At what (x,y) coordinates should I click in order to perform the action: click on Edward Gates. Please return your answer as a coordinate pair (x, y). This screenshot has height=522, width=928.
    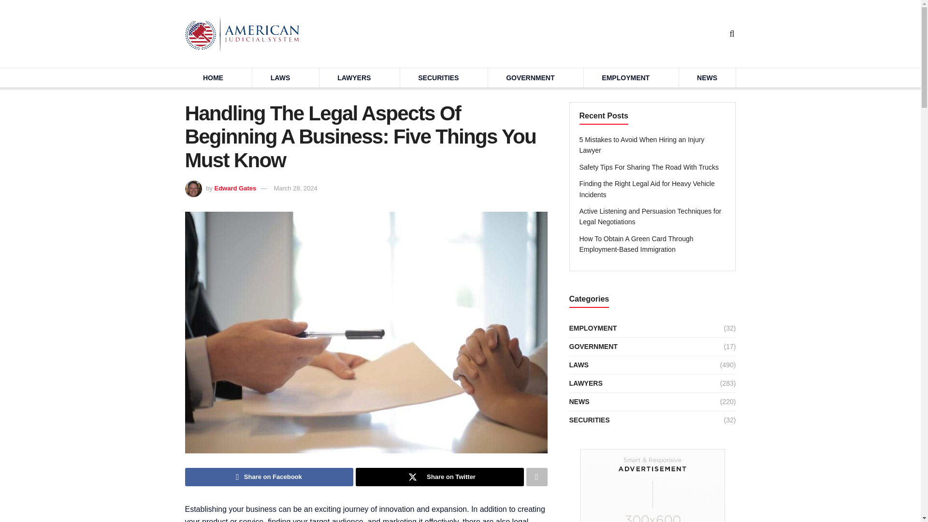
    Looking at the image, I should click on (235, 188).